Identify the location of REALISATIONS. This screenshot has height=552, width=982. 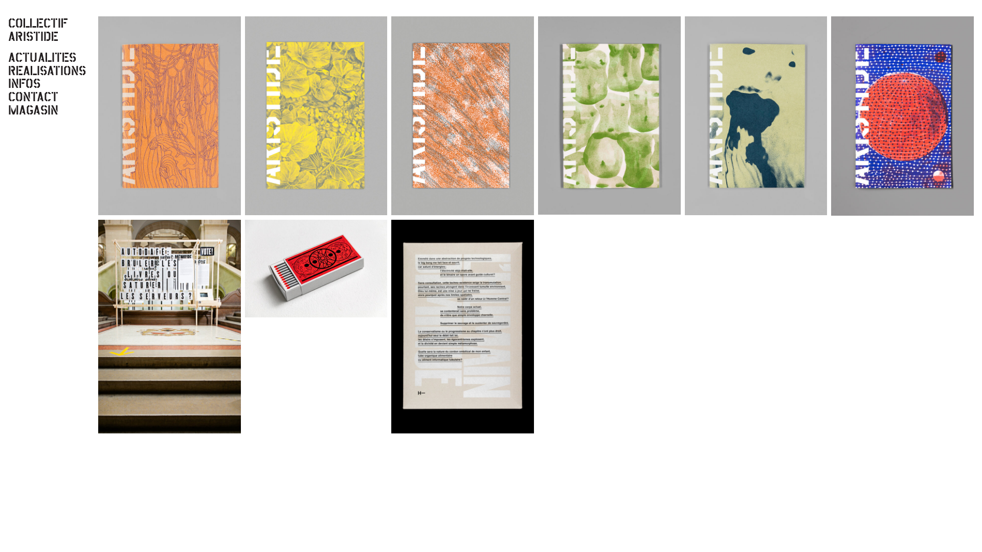
(49, 71).